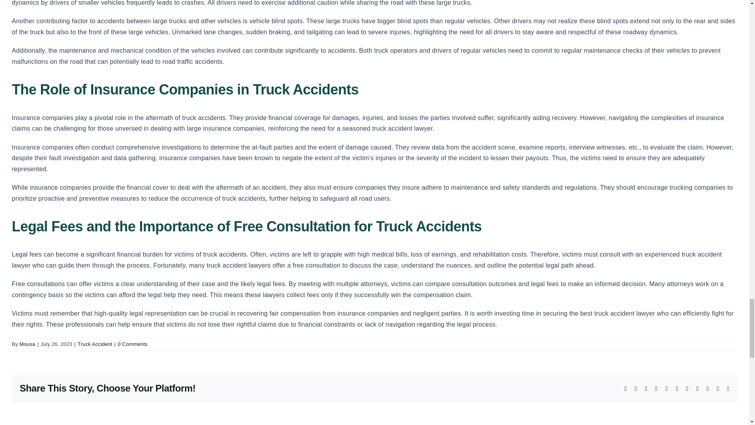  Describe the element at coordinates (94, 344) in the screenshot. I see `Truck Accident` at that location.